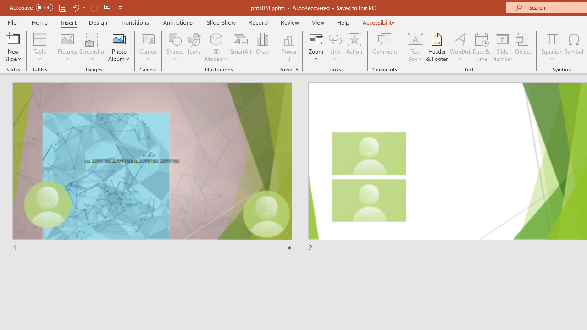 The width and height of the screenshot is (587, 330). Describe the element at coordinates (119, 47) in the screenshot. I see `Photo Album...` at that location.